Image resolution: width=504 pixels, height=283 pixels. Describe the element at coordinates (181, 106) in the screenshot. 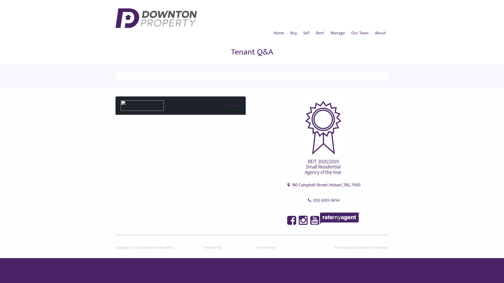

I see `Reviews` at that location.